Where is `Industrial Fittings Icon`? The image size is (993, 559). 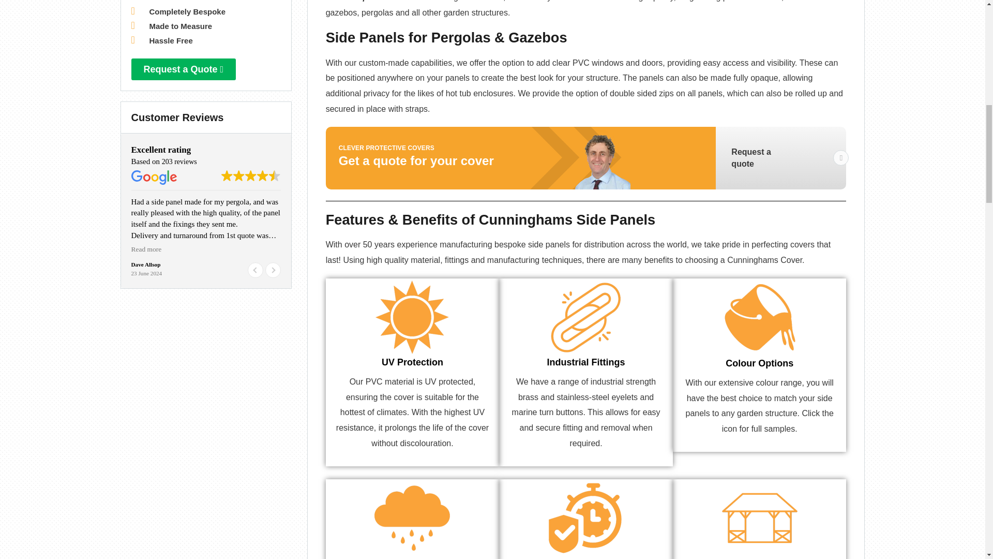
Industrial Fittings Icon is located at coordinates (585, 317).